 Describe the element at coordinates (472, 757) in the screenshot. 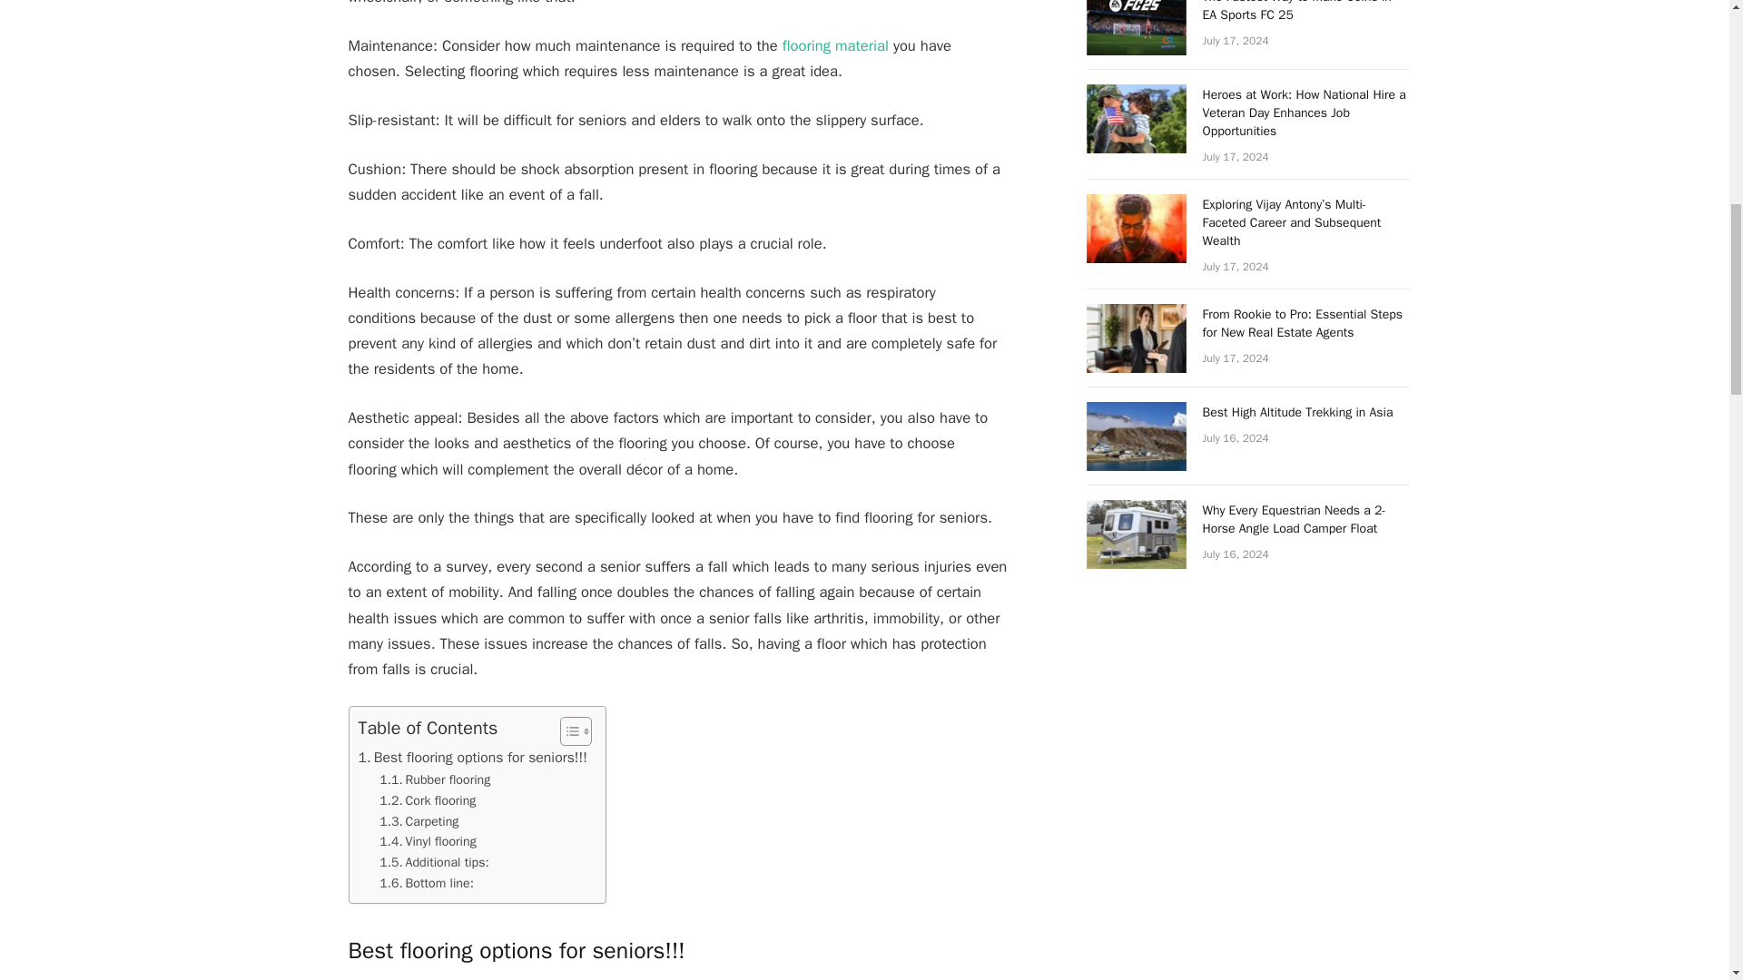

I see `Best flooring options for seniors!!!` at that location.